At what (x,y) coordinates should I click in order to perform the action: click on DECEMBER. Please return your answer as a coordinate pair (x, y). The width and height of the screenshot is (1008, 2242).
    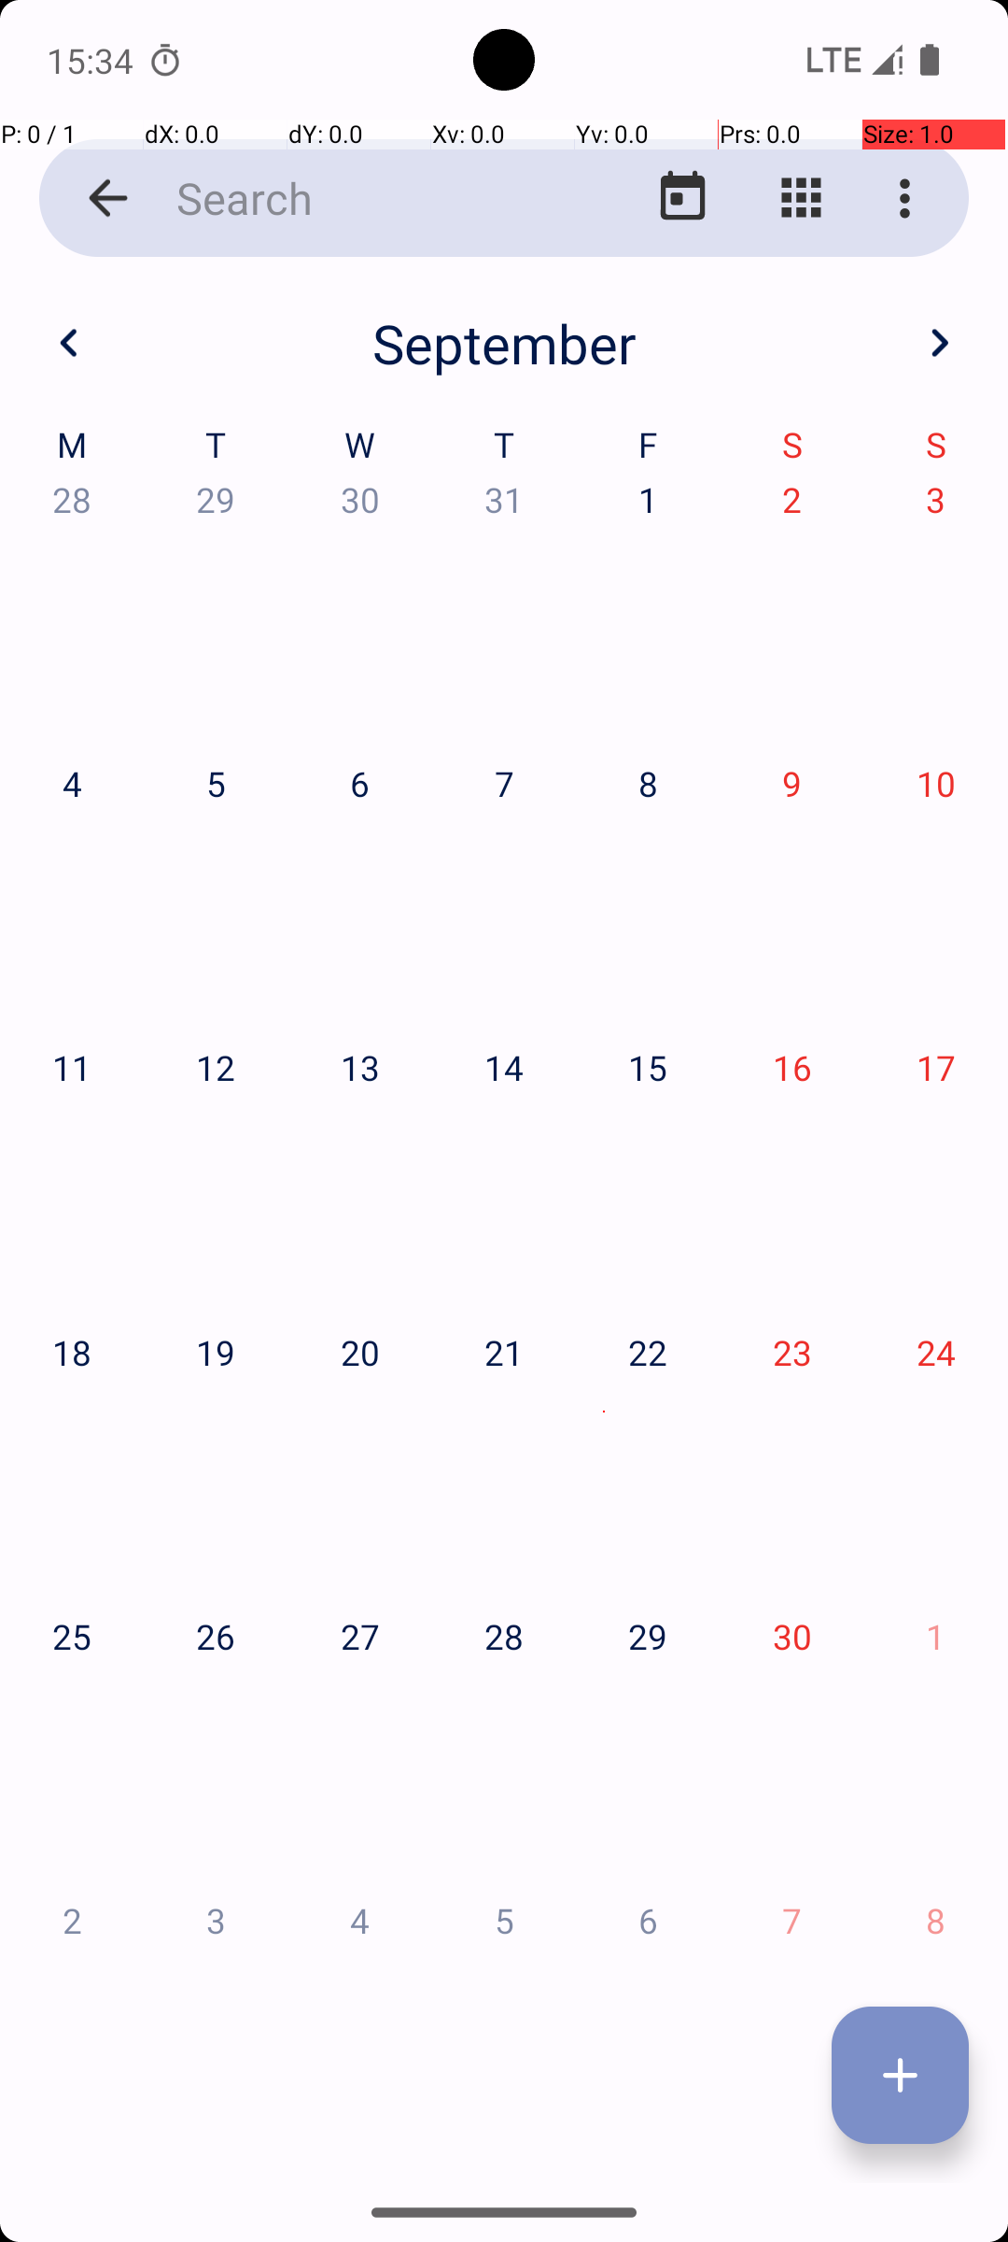
    Looking at the image, I should click on (831, 1752).